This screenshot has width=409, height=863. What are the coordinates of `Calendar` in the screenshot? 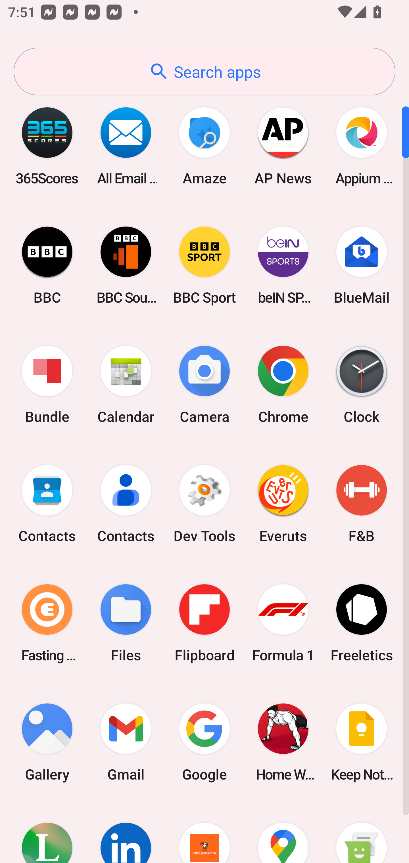 It's located at (126, 385).